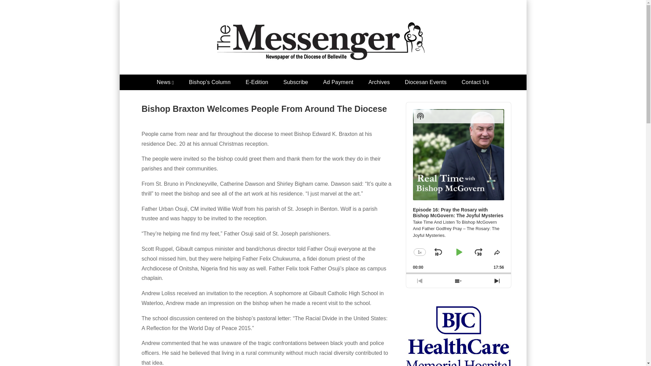 The image size is (651, 366). Describe the element at coordinates (296, 82) in the screenshot. I see `Subscribe` at that location.